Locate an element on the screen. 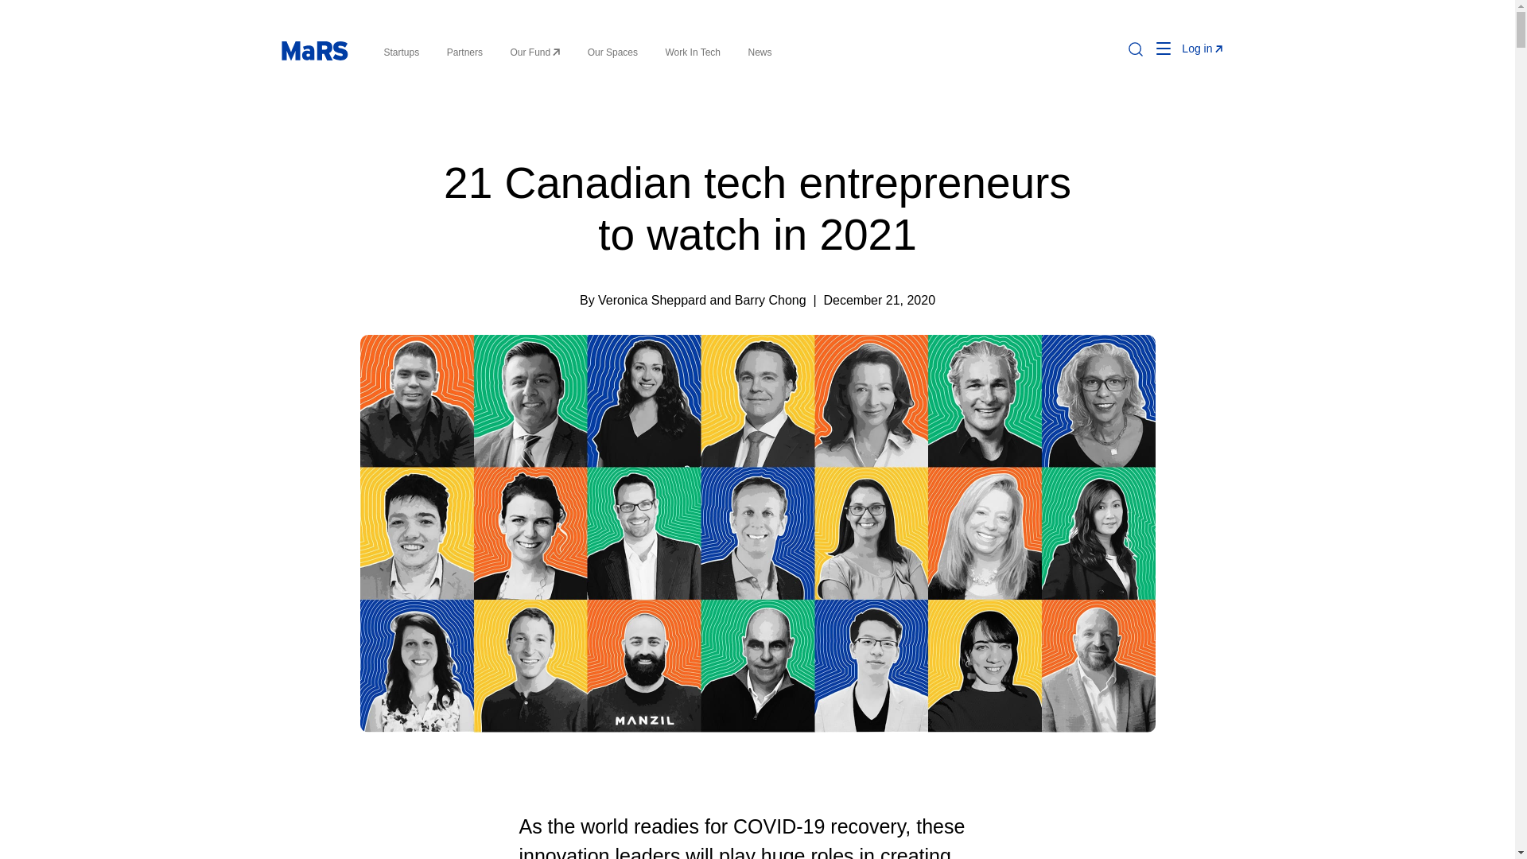 The image size is (1527, 859). Partners is located at coordinates (464, 52).